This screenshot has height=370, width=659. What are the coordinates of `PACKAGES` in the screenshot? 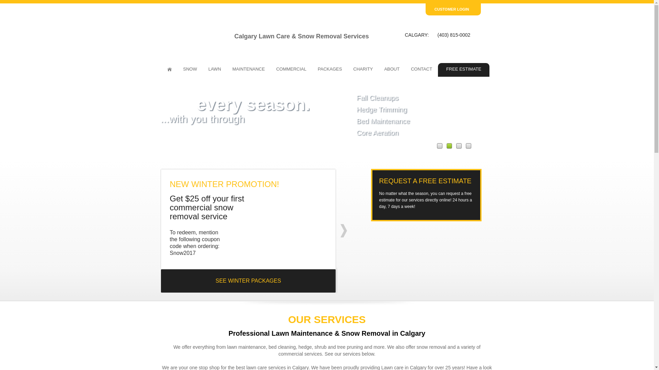 It's located at (330, 70).